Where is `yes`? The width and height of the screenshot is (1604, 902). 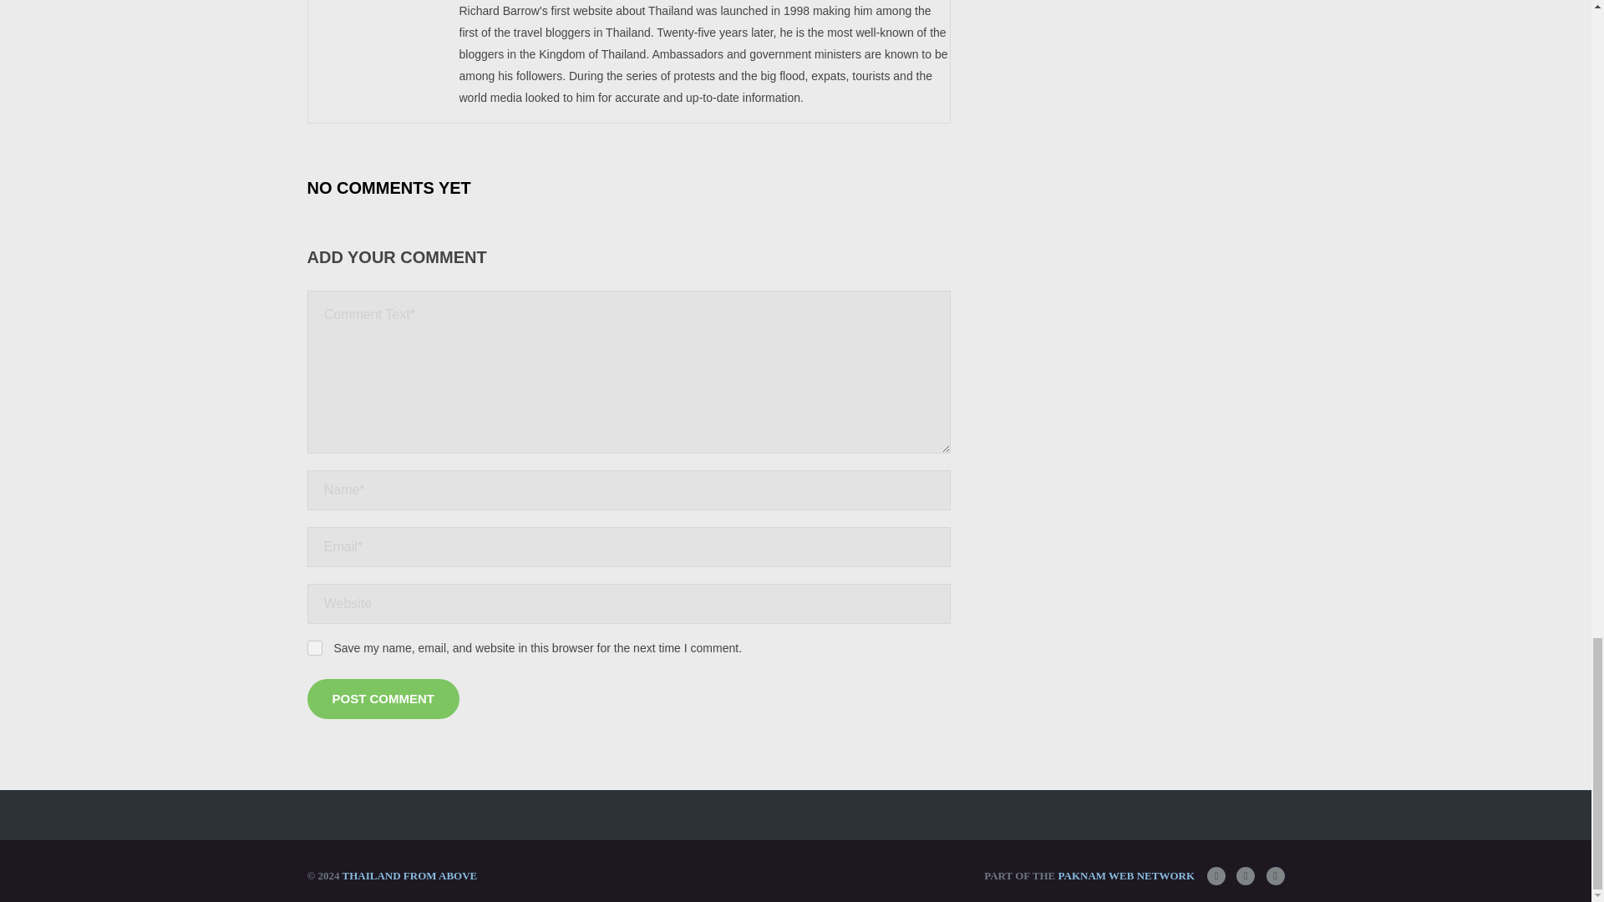 yes is located at coordinates (314, 648).